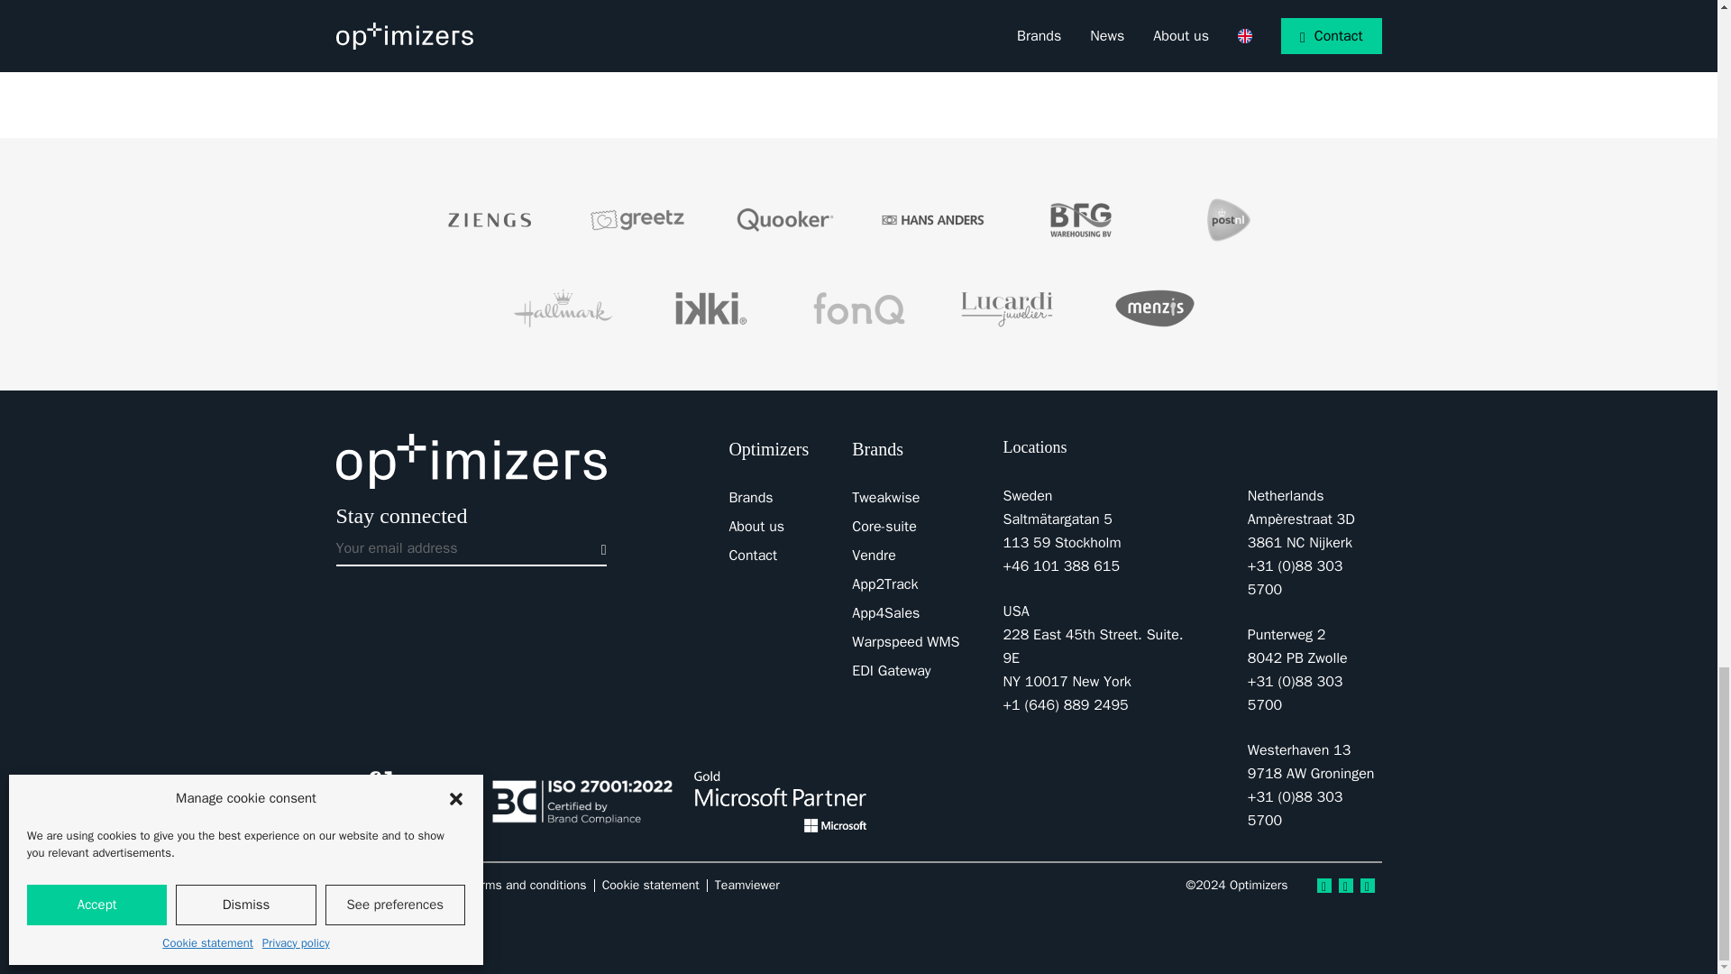  Describe the element at coordinates (750, 498) in the screenshot. I see `Brands` at that location.